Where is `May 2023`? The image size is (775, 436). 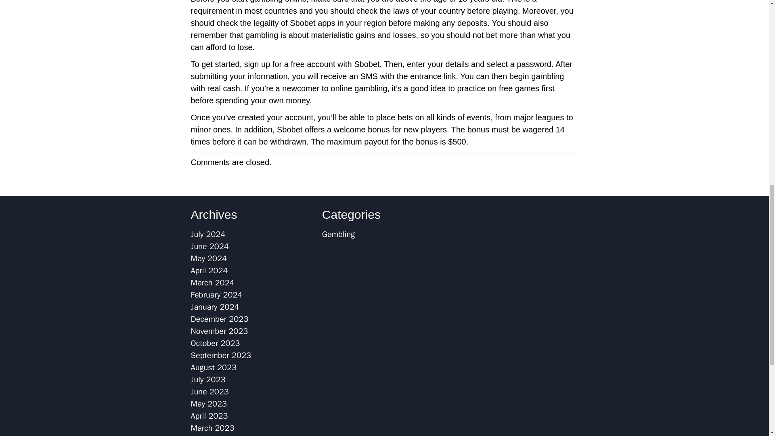
May 2023 is located at coordinates (209, 404).